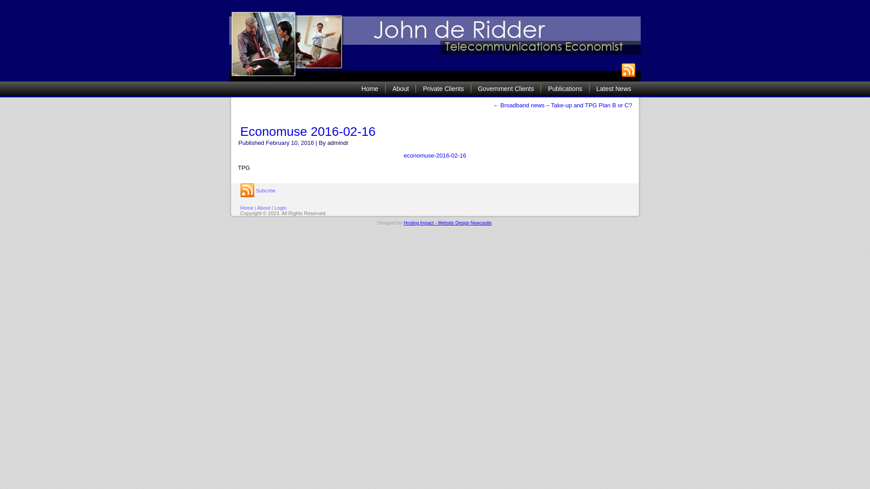  I want to click on Home, so click(370, 89).